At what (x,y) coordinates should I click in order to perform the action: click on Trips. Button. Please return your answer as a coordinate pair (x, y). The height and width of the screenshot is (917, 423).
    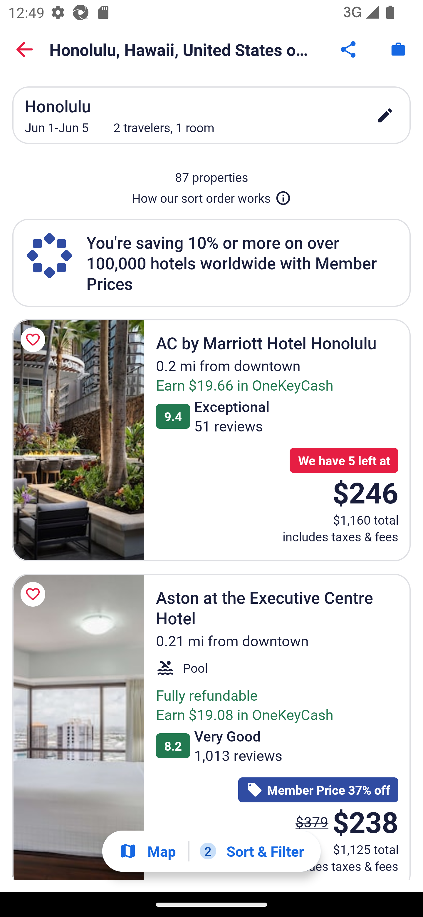
    Looking at the image, I should click on (398, 49).